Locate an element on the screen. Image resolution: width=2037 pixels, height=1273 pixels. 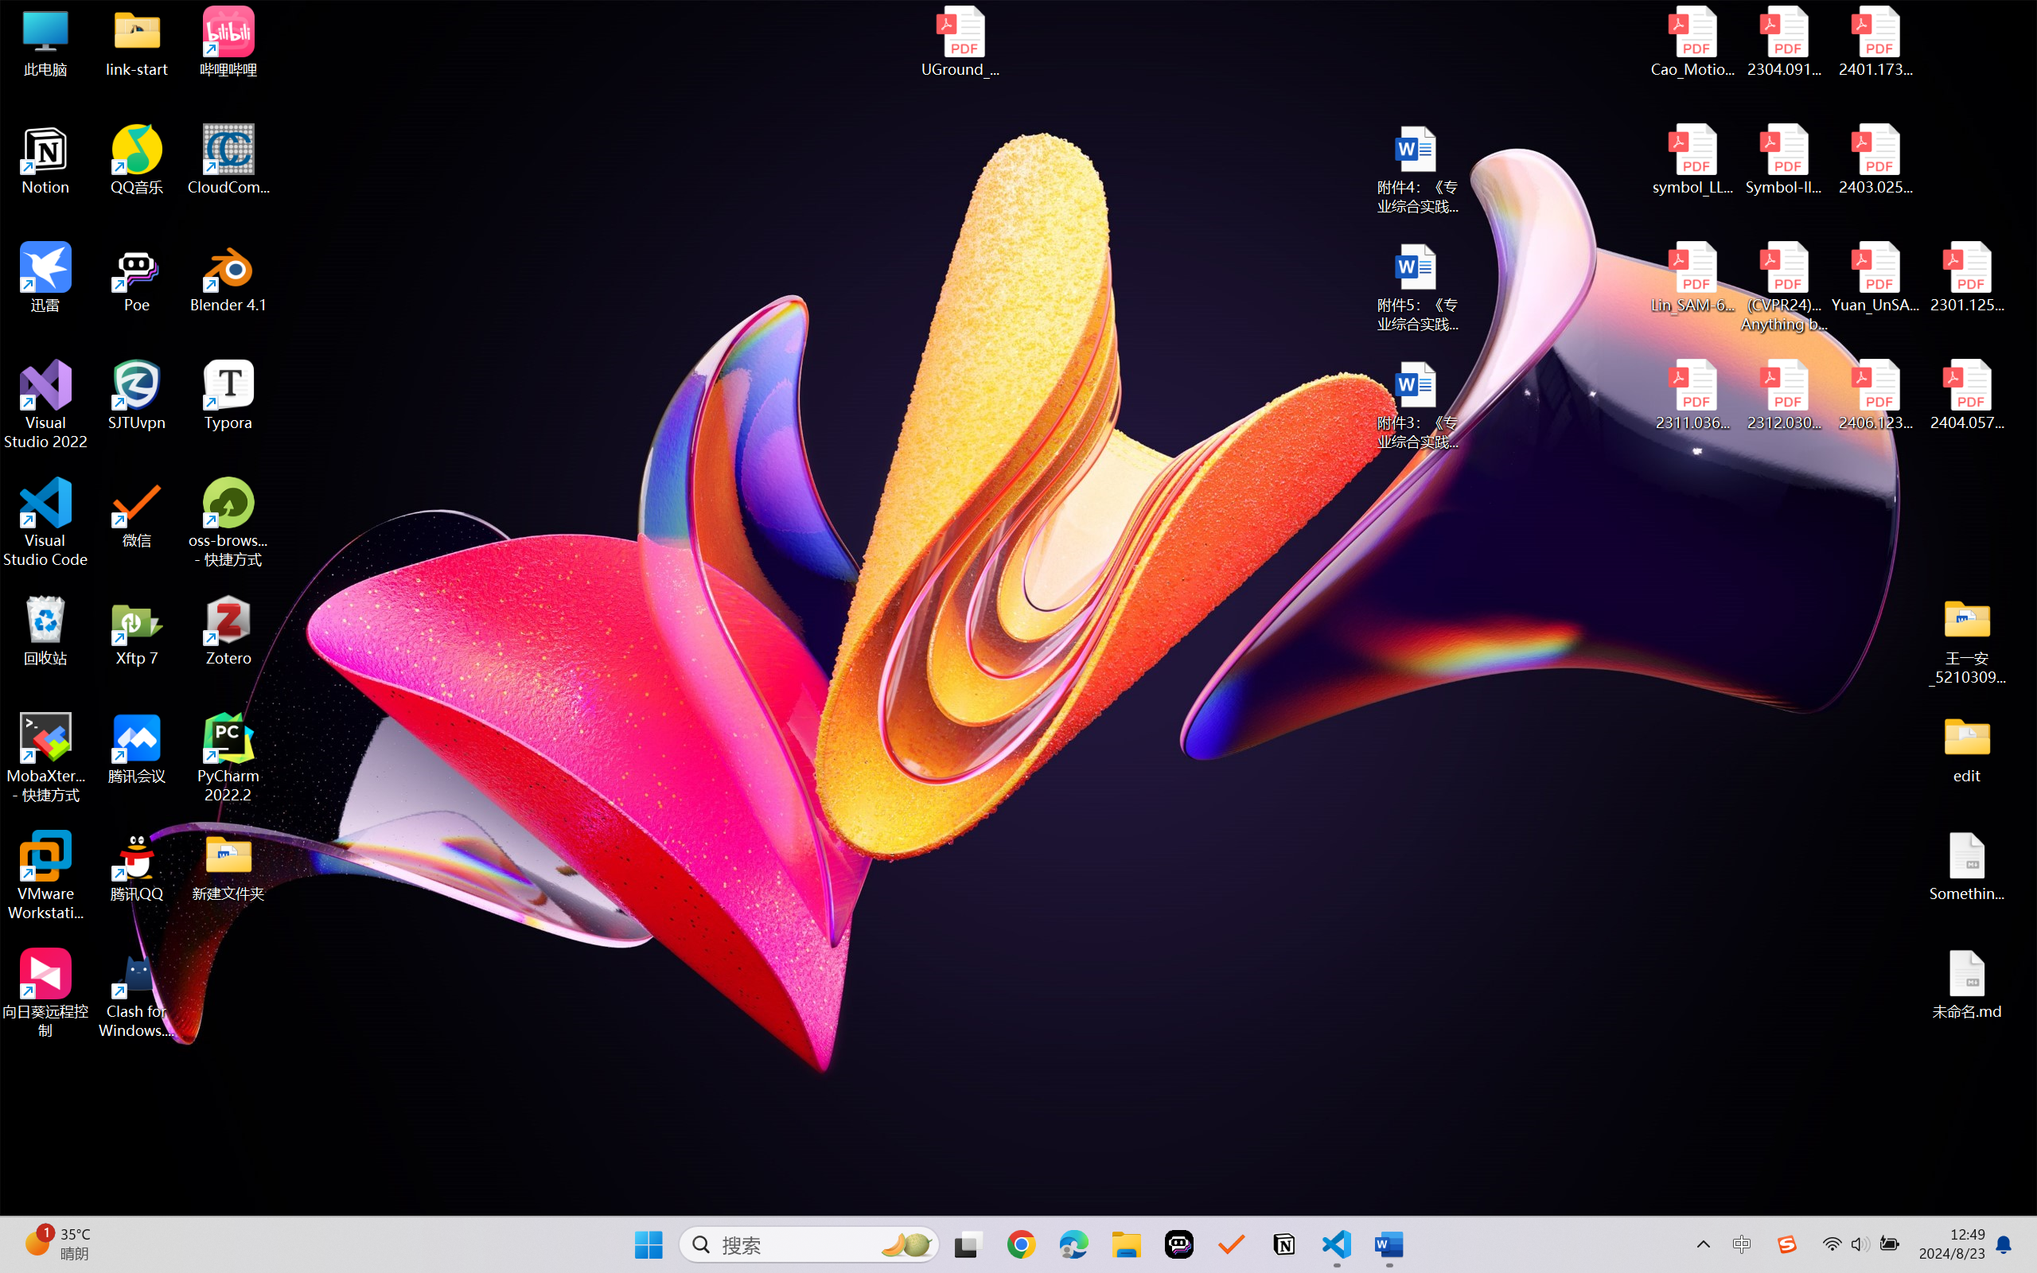
2401.17399v1.pdf is located at coordinates (1875, 41).